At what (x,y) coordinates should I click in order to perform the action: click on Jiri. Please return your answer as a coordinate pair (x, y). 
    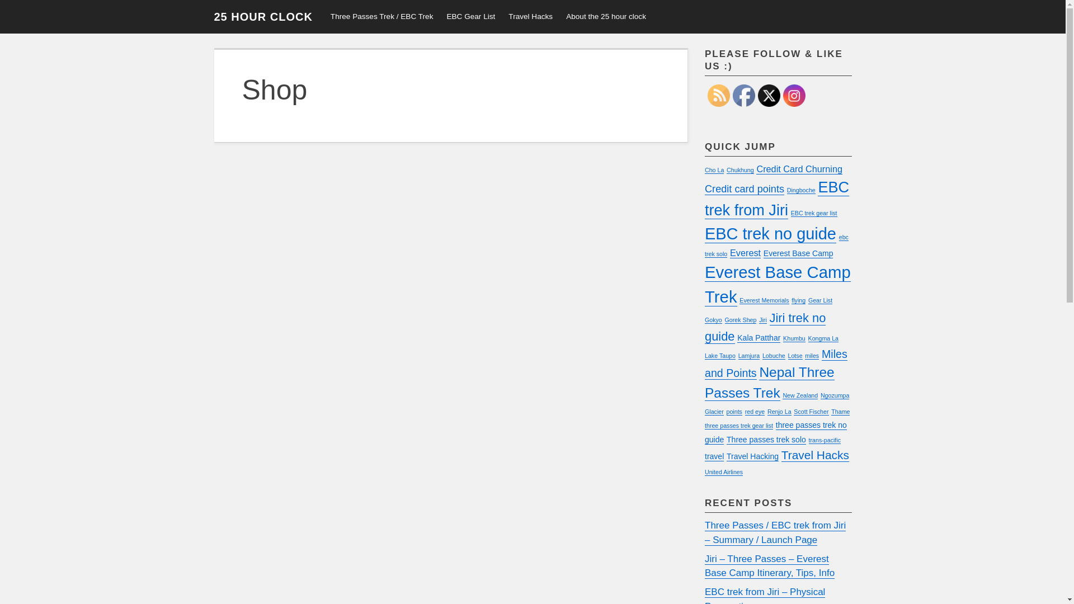
    Looking at the image, I should click on (763, 320).